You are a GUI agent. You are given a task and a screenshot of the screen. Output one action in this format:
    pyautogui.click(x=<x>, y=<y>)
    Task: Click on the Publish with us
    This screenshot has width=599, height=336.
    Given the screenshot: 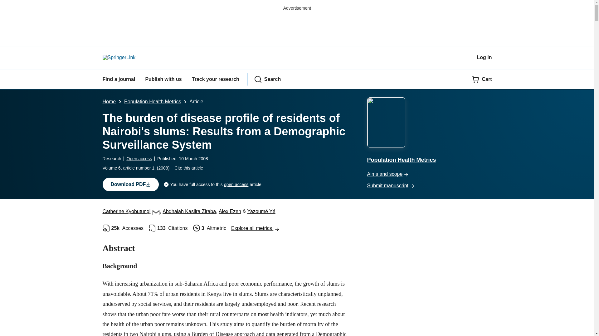 What is the action you would take?
    pyautogui.click(x=163, y=79)
    